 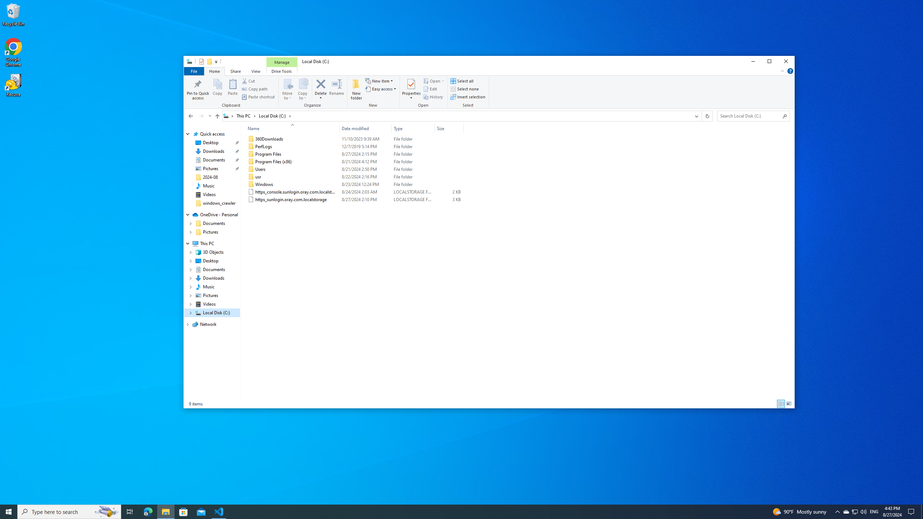 What do you see at coordinates (433, 97) in the screenshot?
I see `History` at bounding box center [433, 97].